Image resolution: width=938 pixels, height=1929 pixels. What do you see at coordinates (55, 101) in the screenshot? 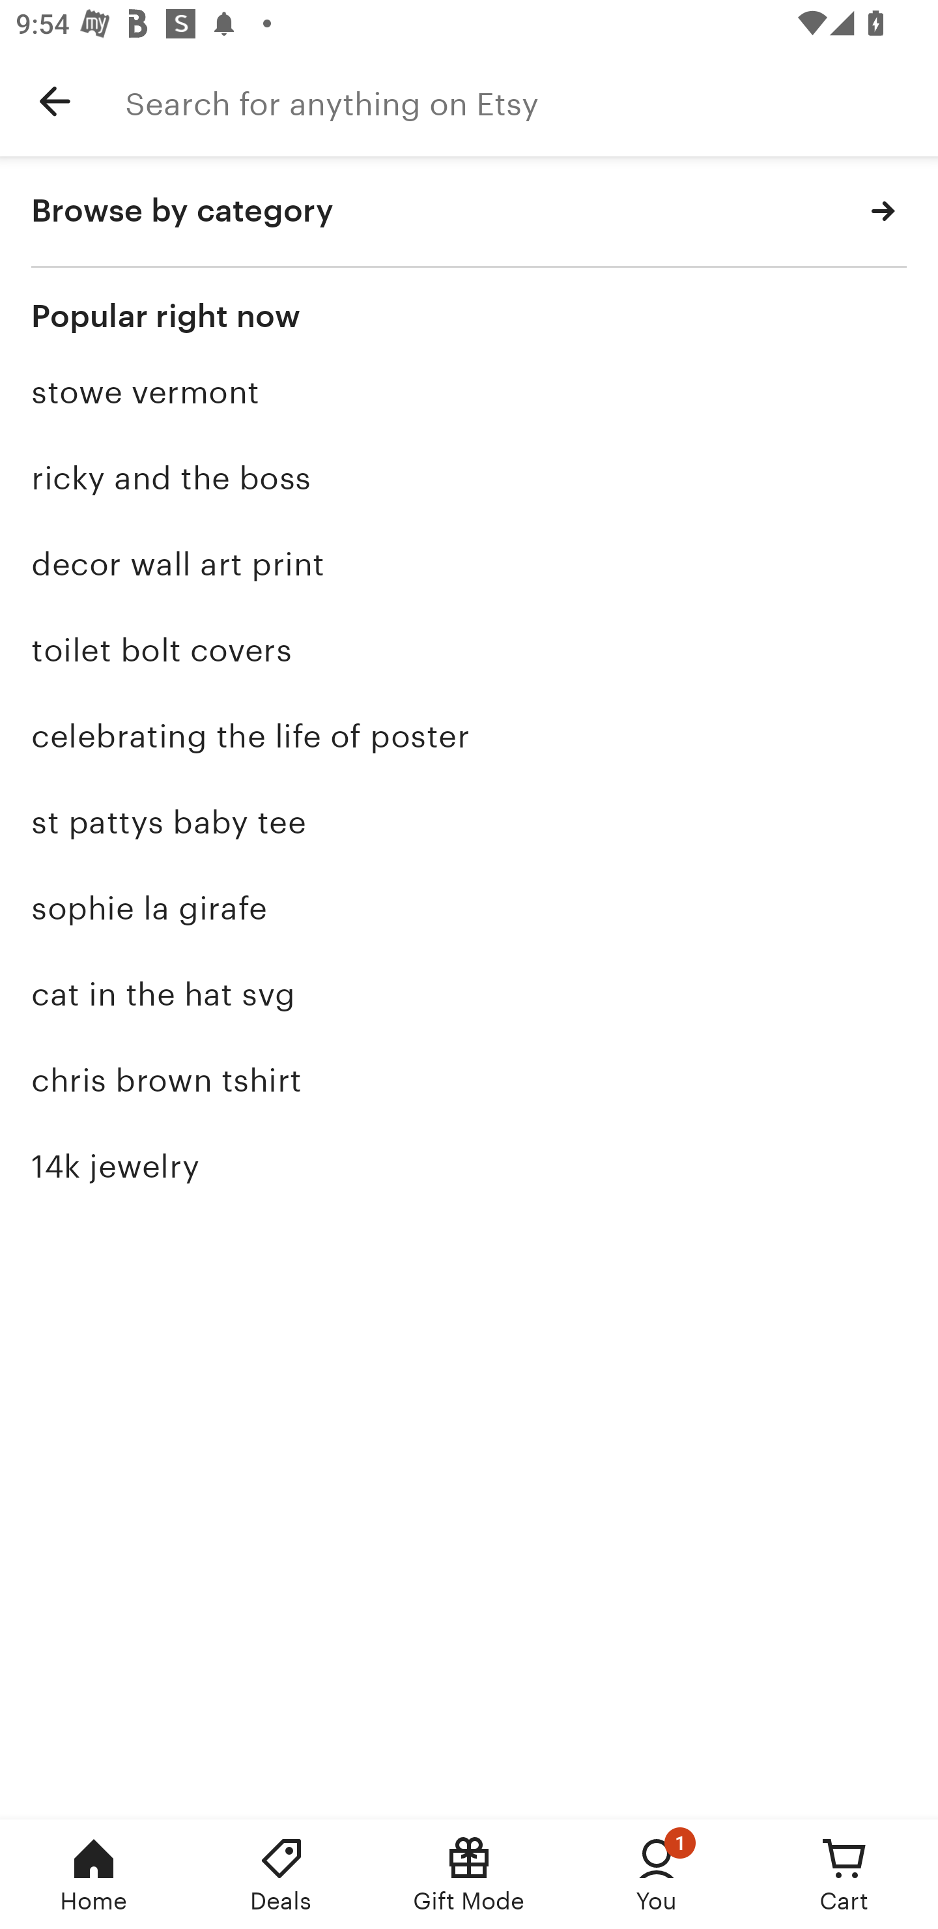
I see `Navigate up` at bounding box center [55, 101].